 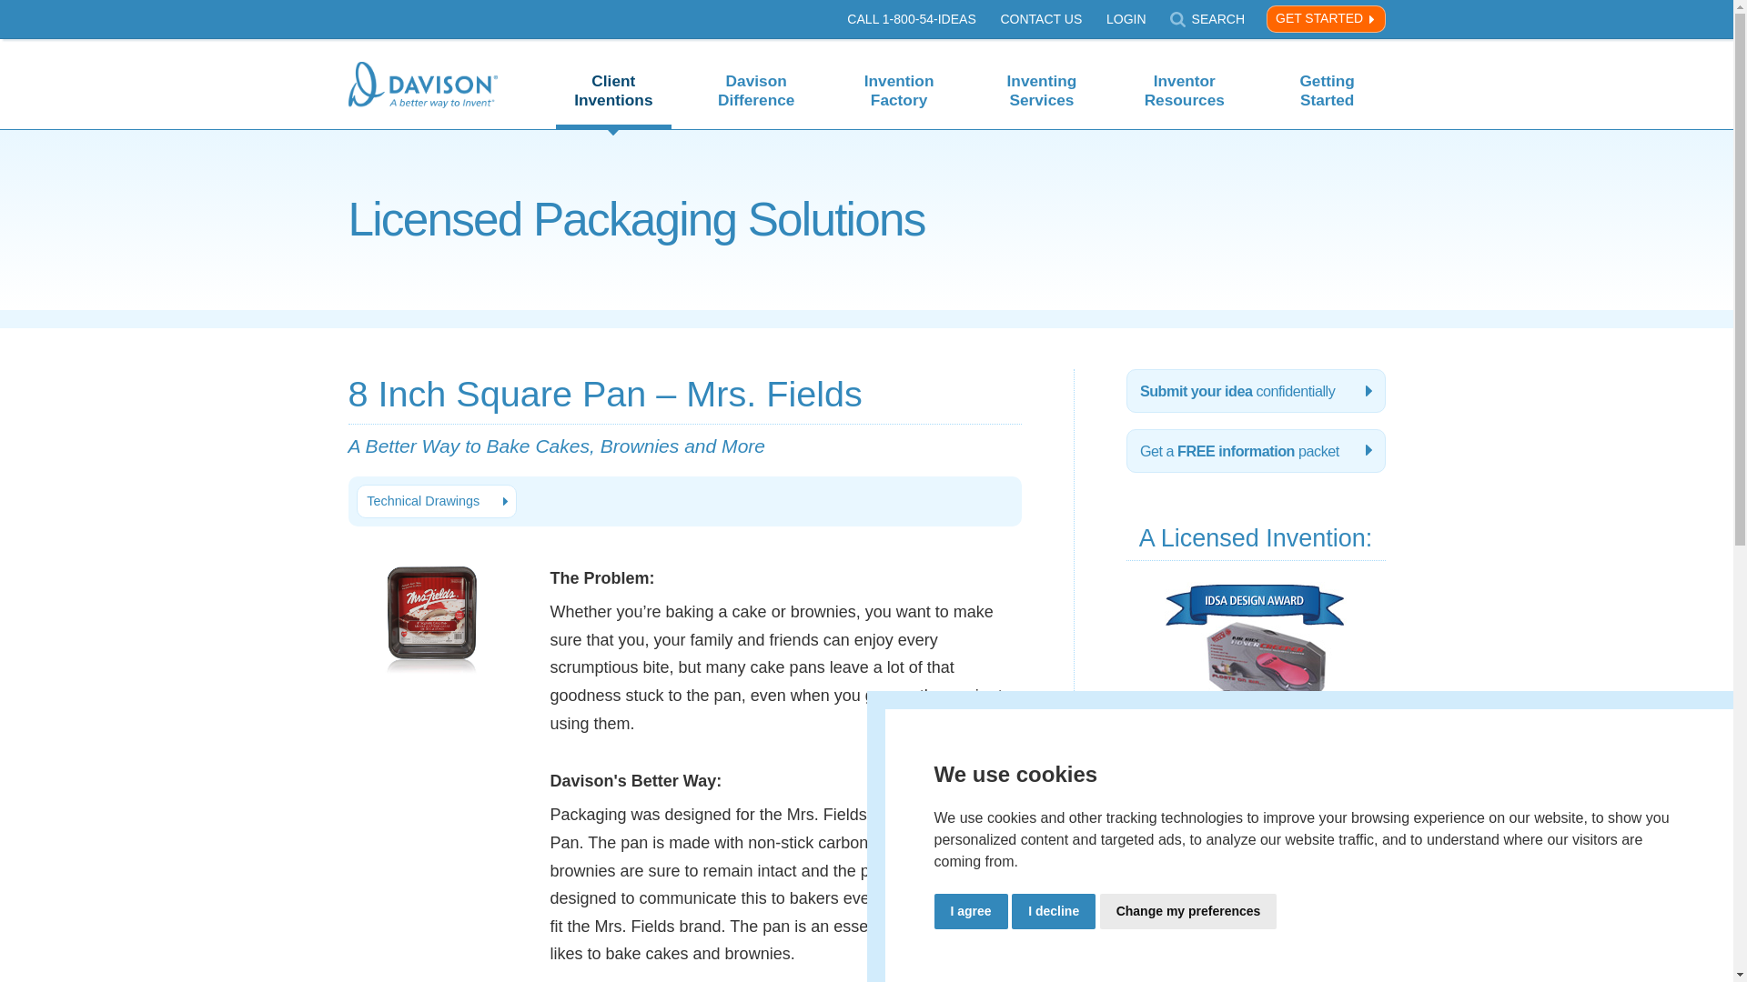 What do you see at coordinates (1041, 78) in the screenshot?
I see `Inventing Services` at bounding box center [1041, 78].